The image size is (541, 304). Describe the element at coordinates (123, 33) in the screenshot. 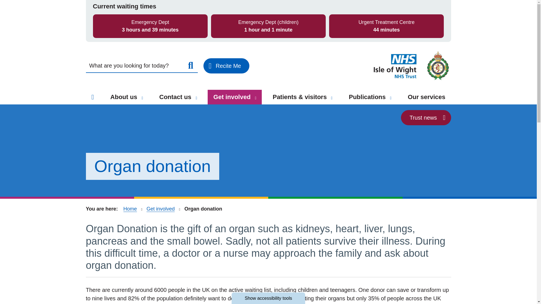

I see `Equality and diversity` at that location.